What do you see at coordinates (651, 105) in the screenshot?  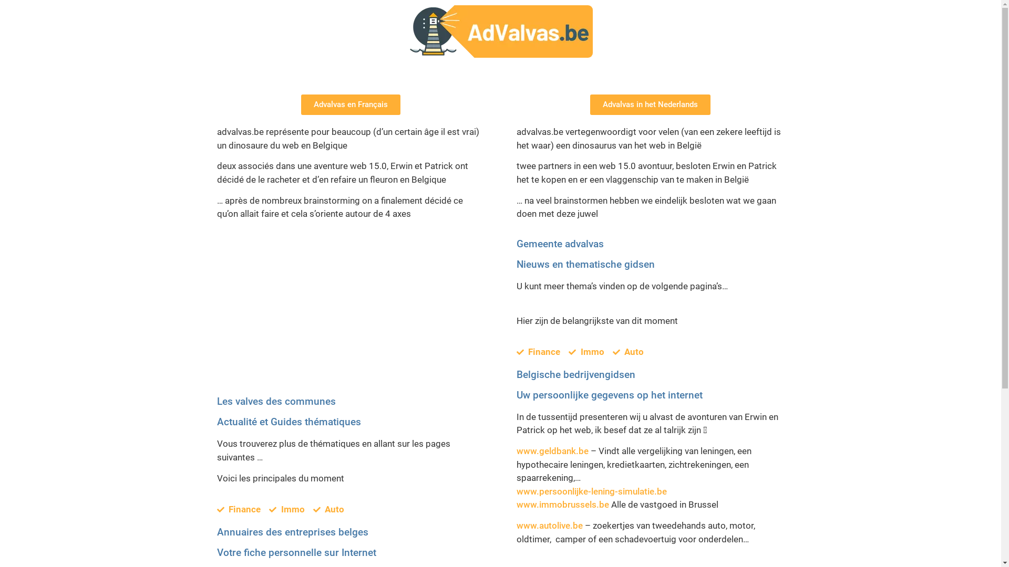 I see `Advalvas in het Nederlands` at bounding box center [651, 105].